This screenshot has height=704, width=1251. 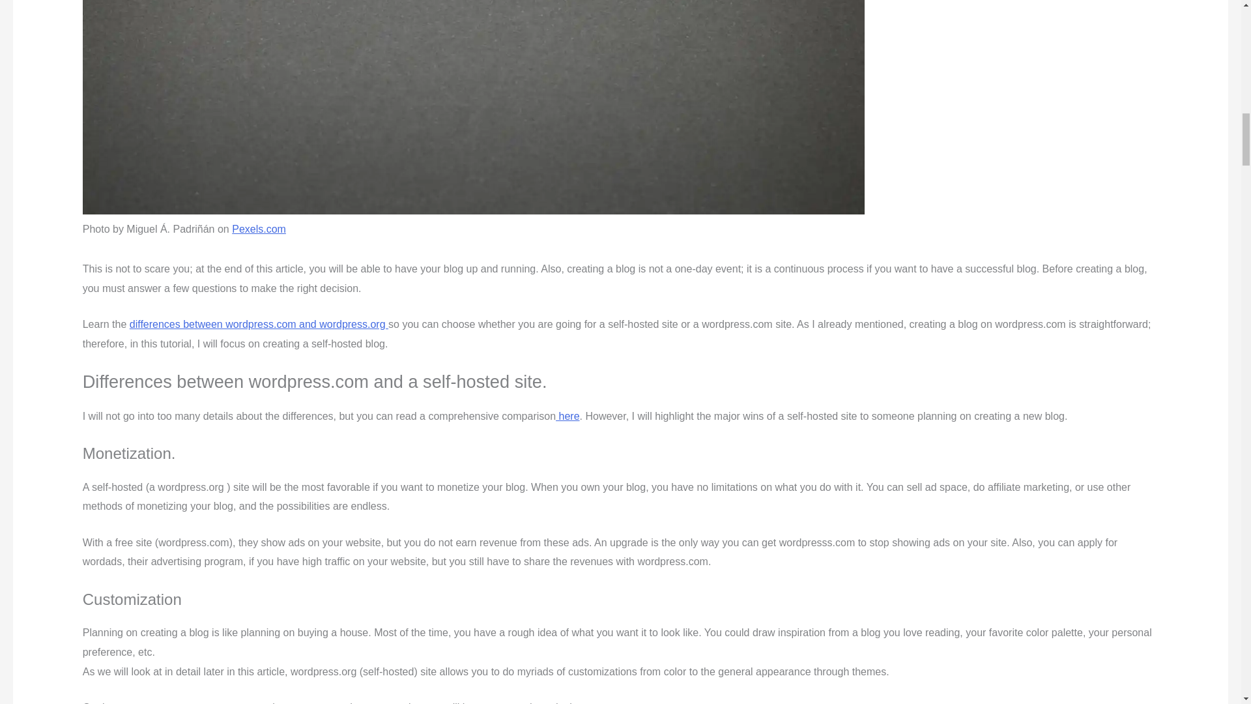 What do you see at coordinates (259, 325) in the screenshot?
I see `differences between wordpress.com and wordpress.org` at bounding box center [259, 325].